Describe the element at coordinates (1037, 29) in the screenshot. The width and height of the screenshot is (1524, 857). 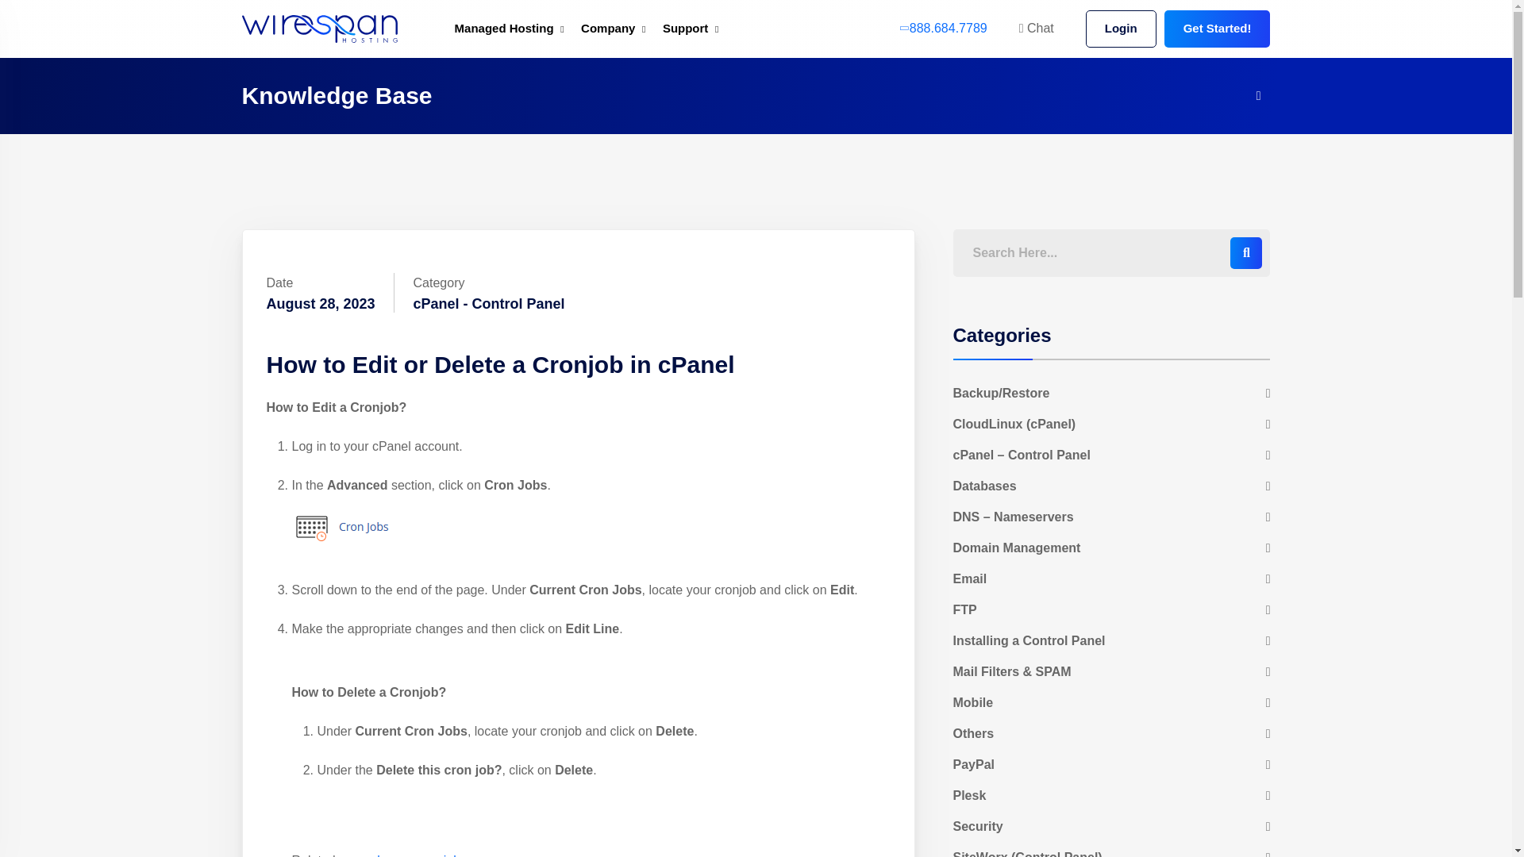
I see `Chat` at that location.